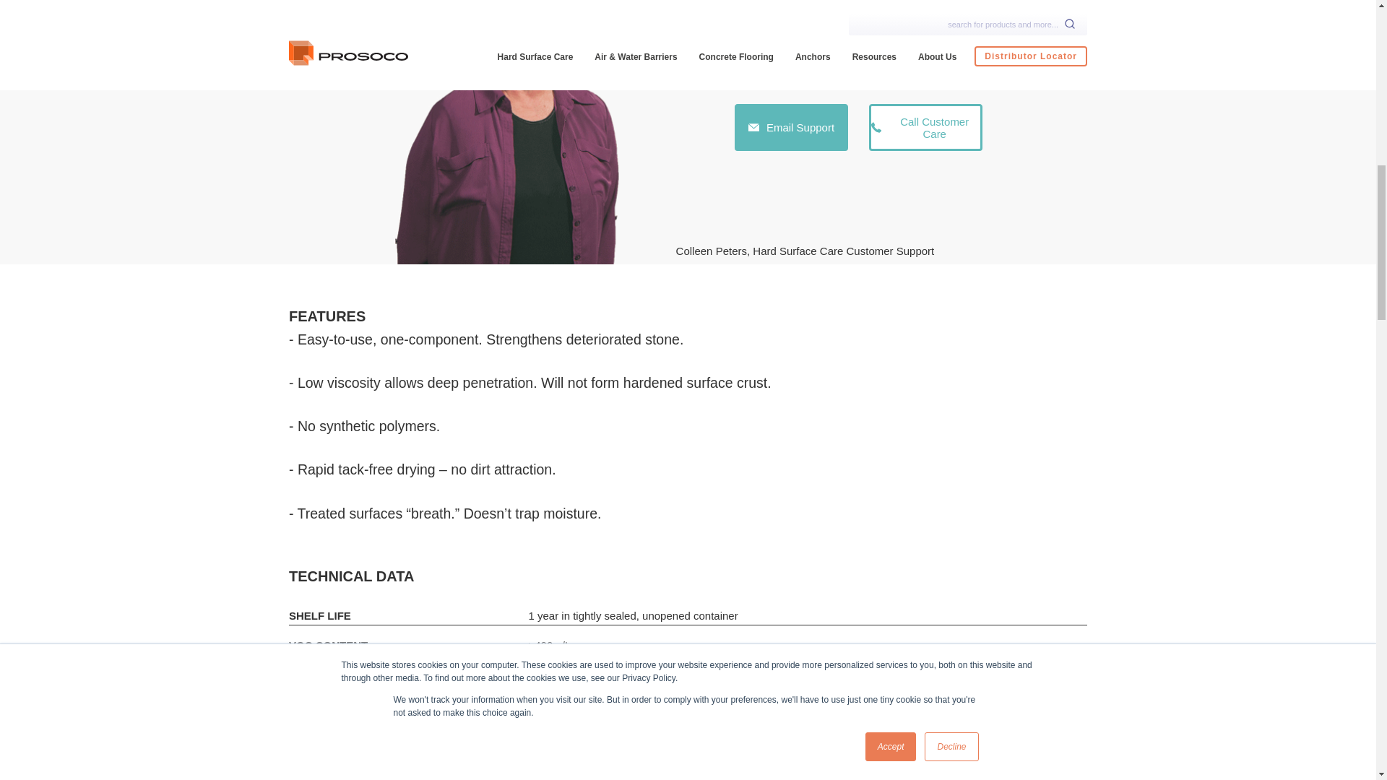  Describe the element at coordinates (791, 127) in the screenshot. I see `Email Customer Support` at that location.